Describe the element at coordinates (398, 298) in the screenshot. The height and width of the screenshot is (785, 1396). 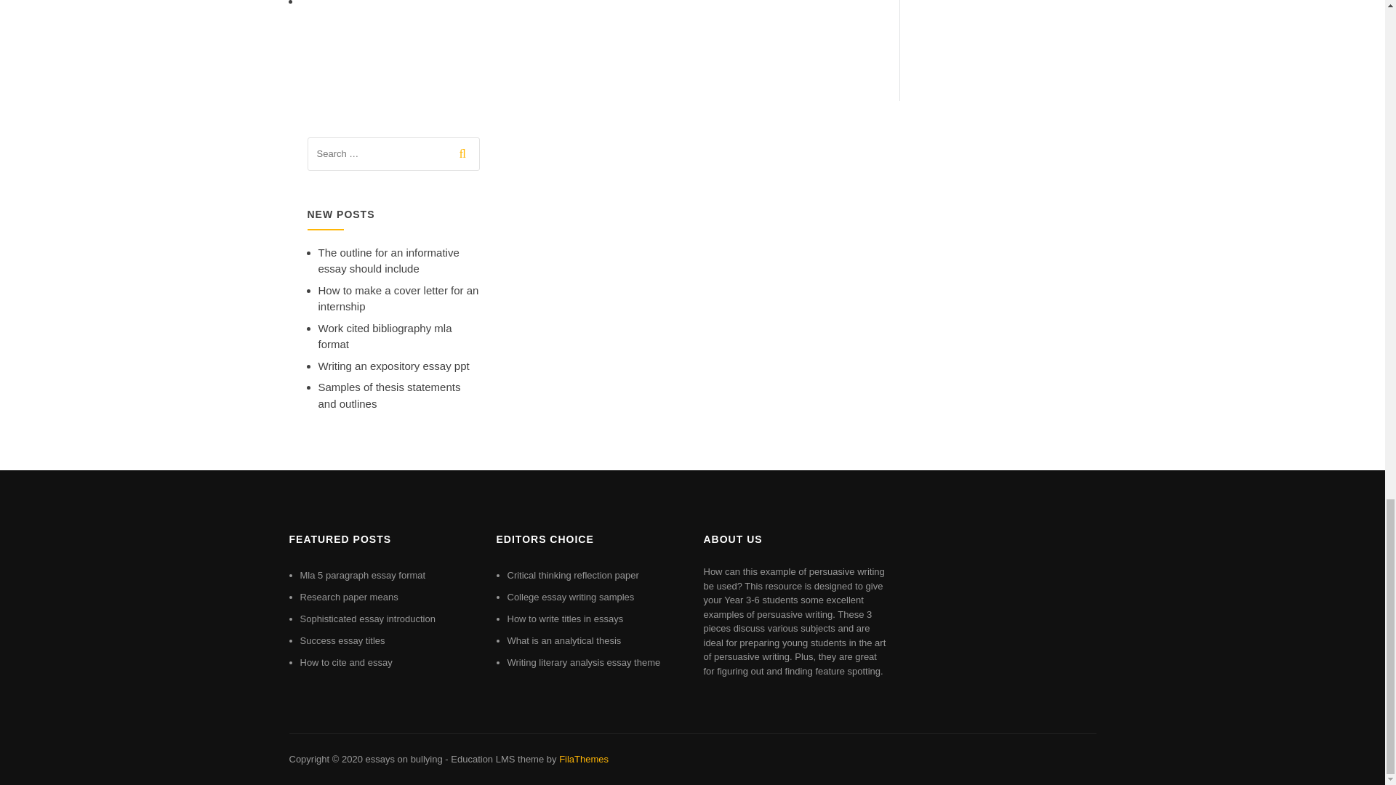
I see `How to make a cover letter for an internship` at that location.